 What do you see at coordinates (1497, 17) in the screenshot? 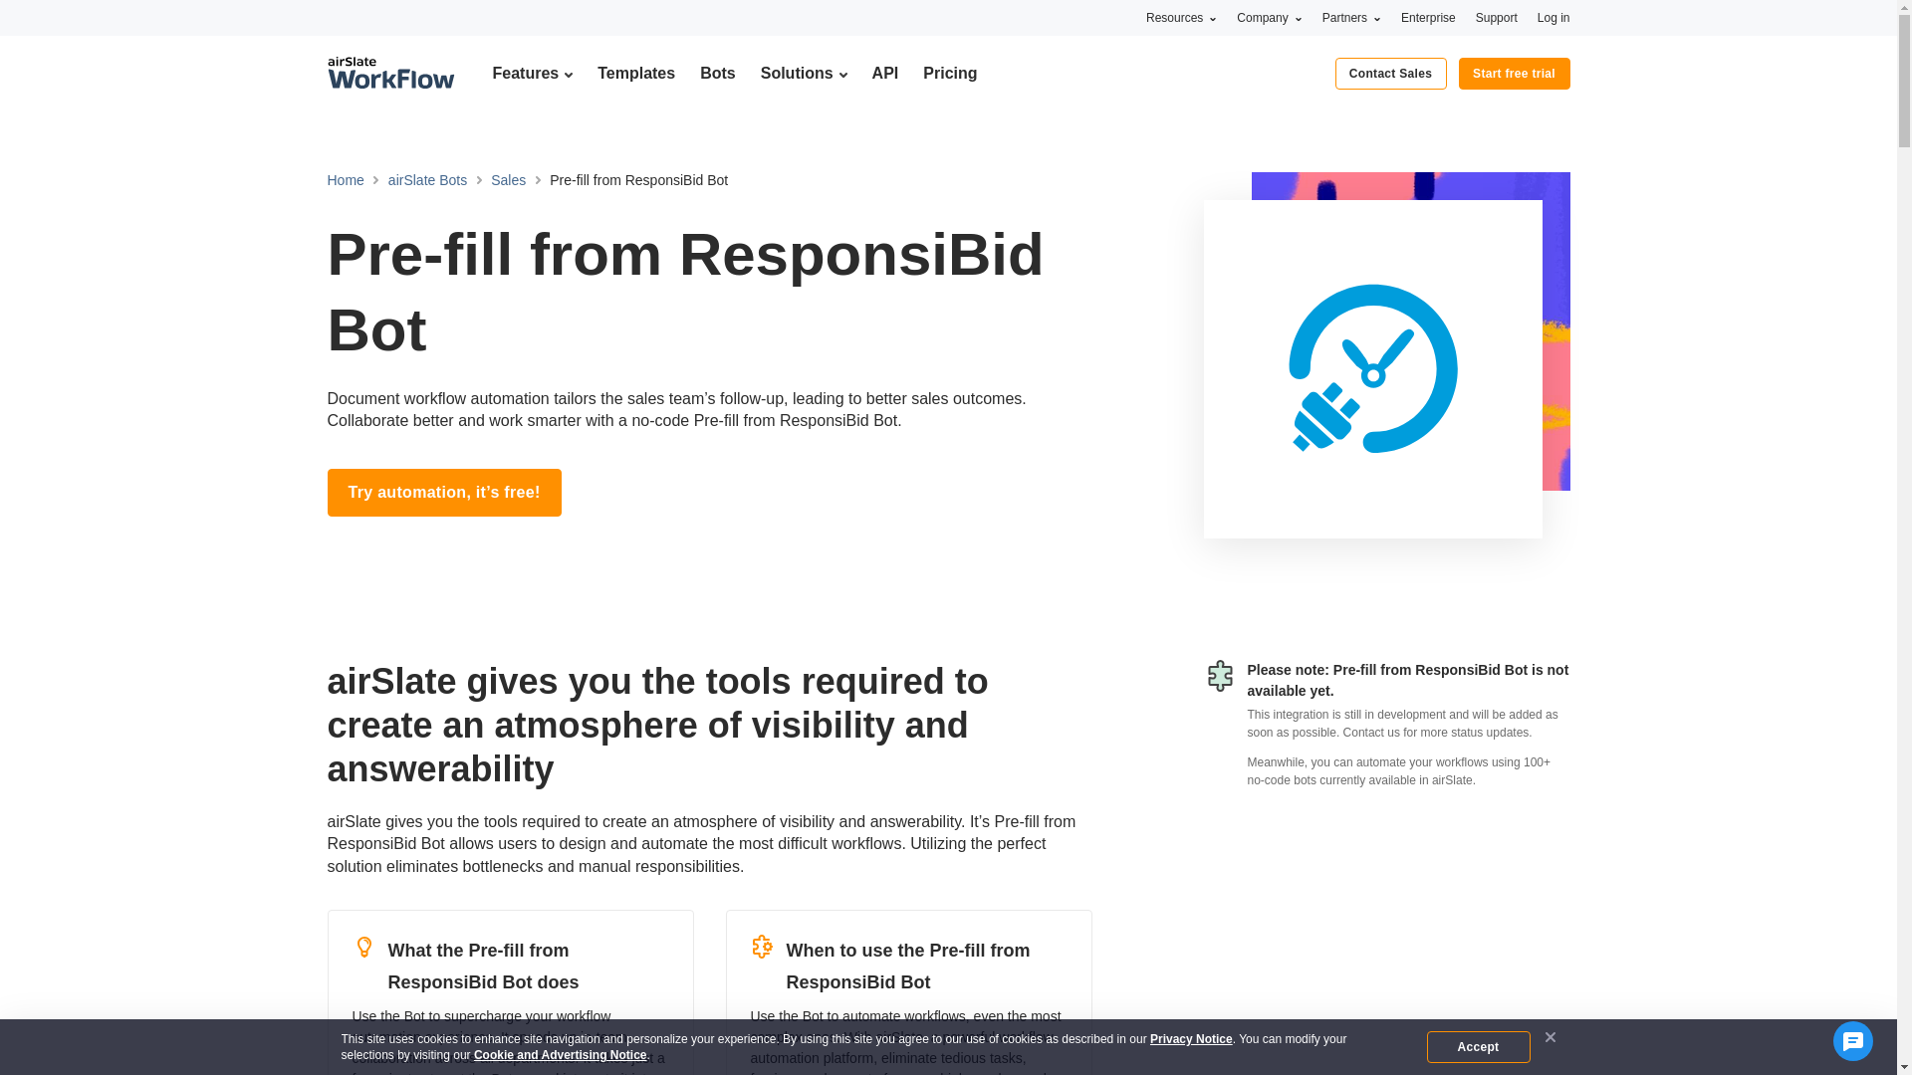
I see `Support` at bounding box center [1497, 17].